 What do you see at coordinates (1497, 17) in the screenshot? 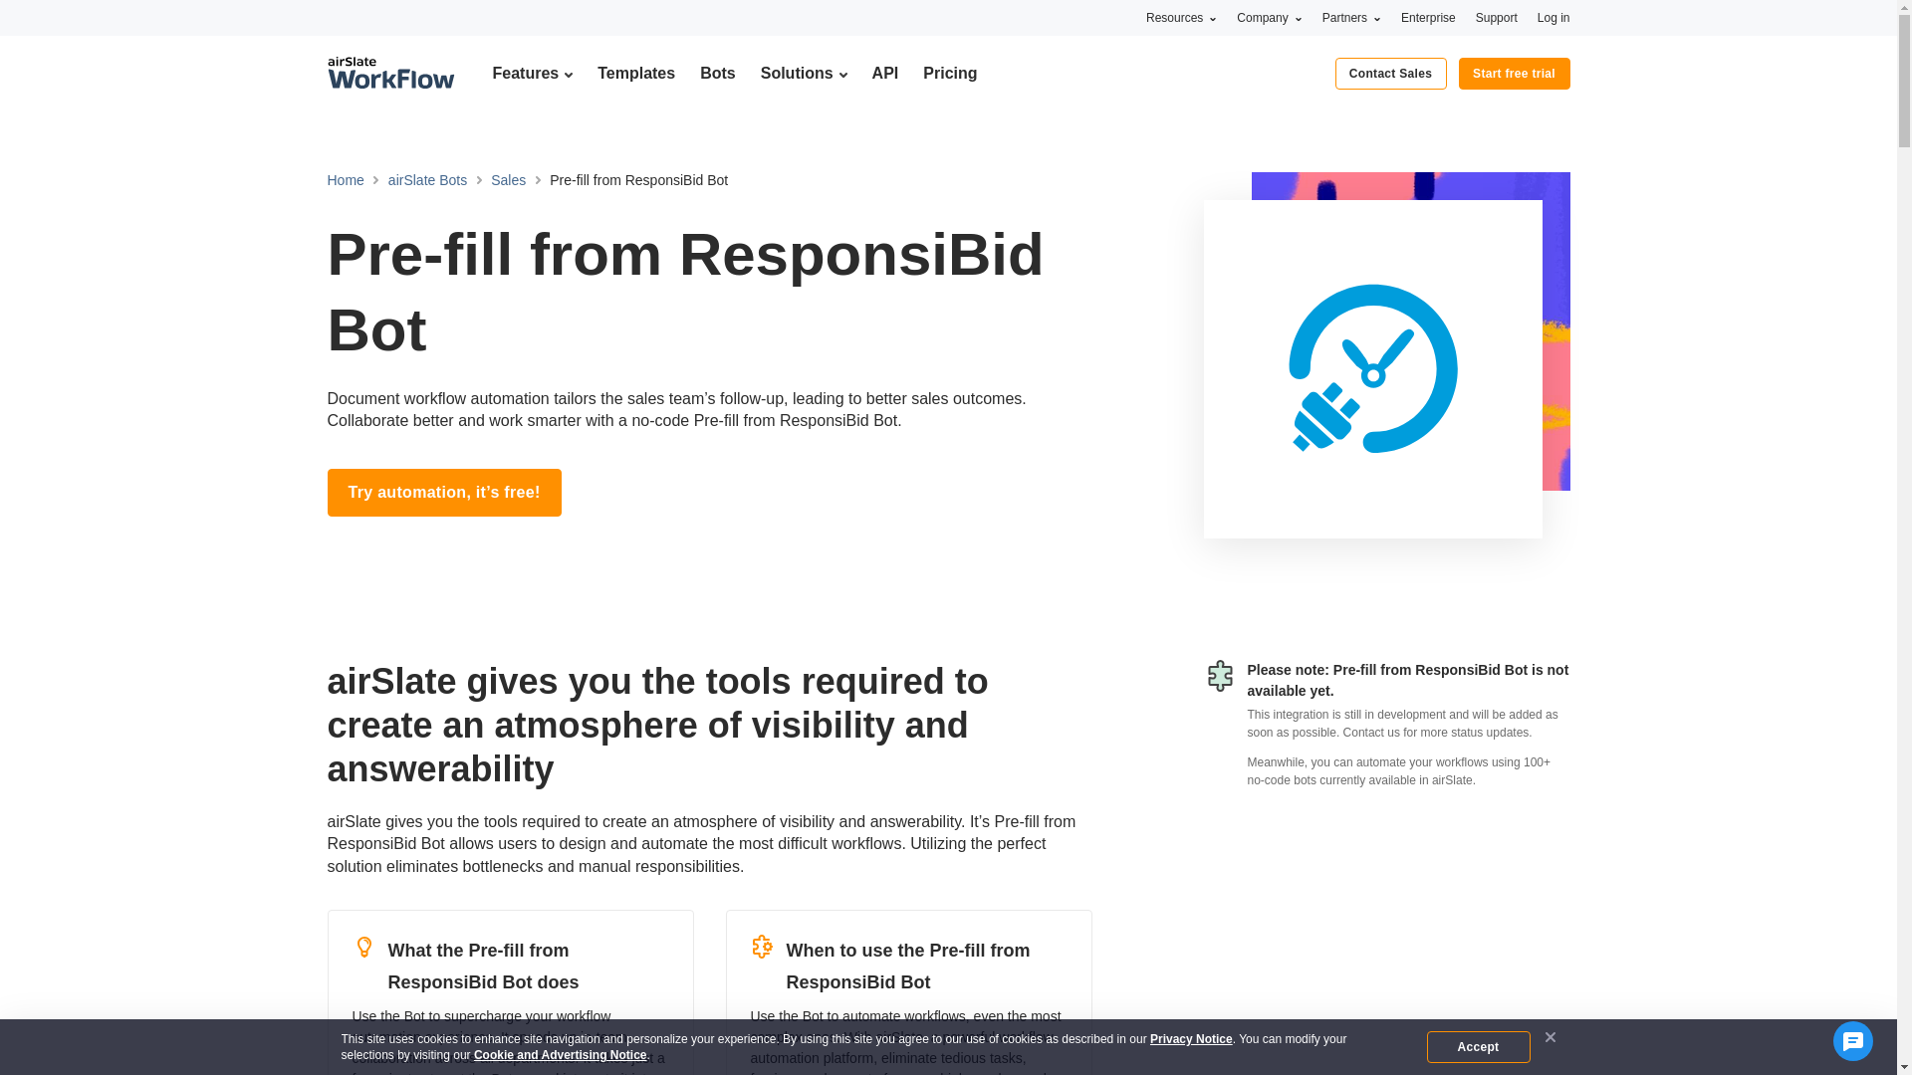
I see `Support` at bounding box center [1497, 17].